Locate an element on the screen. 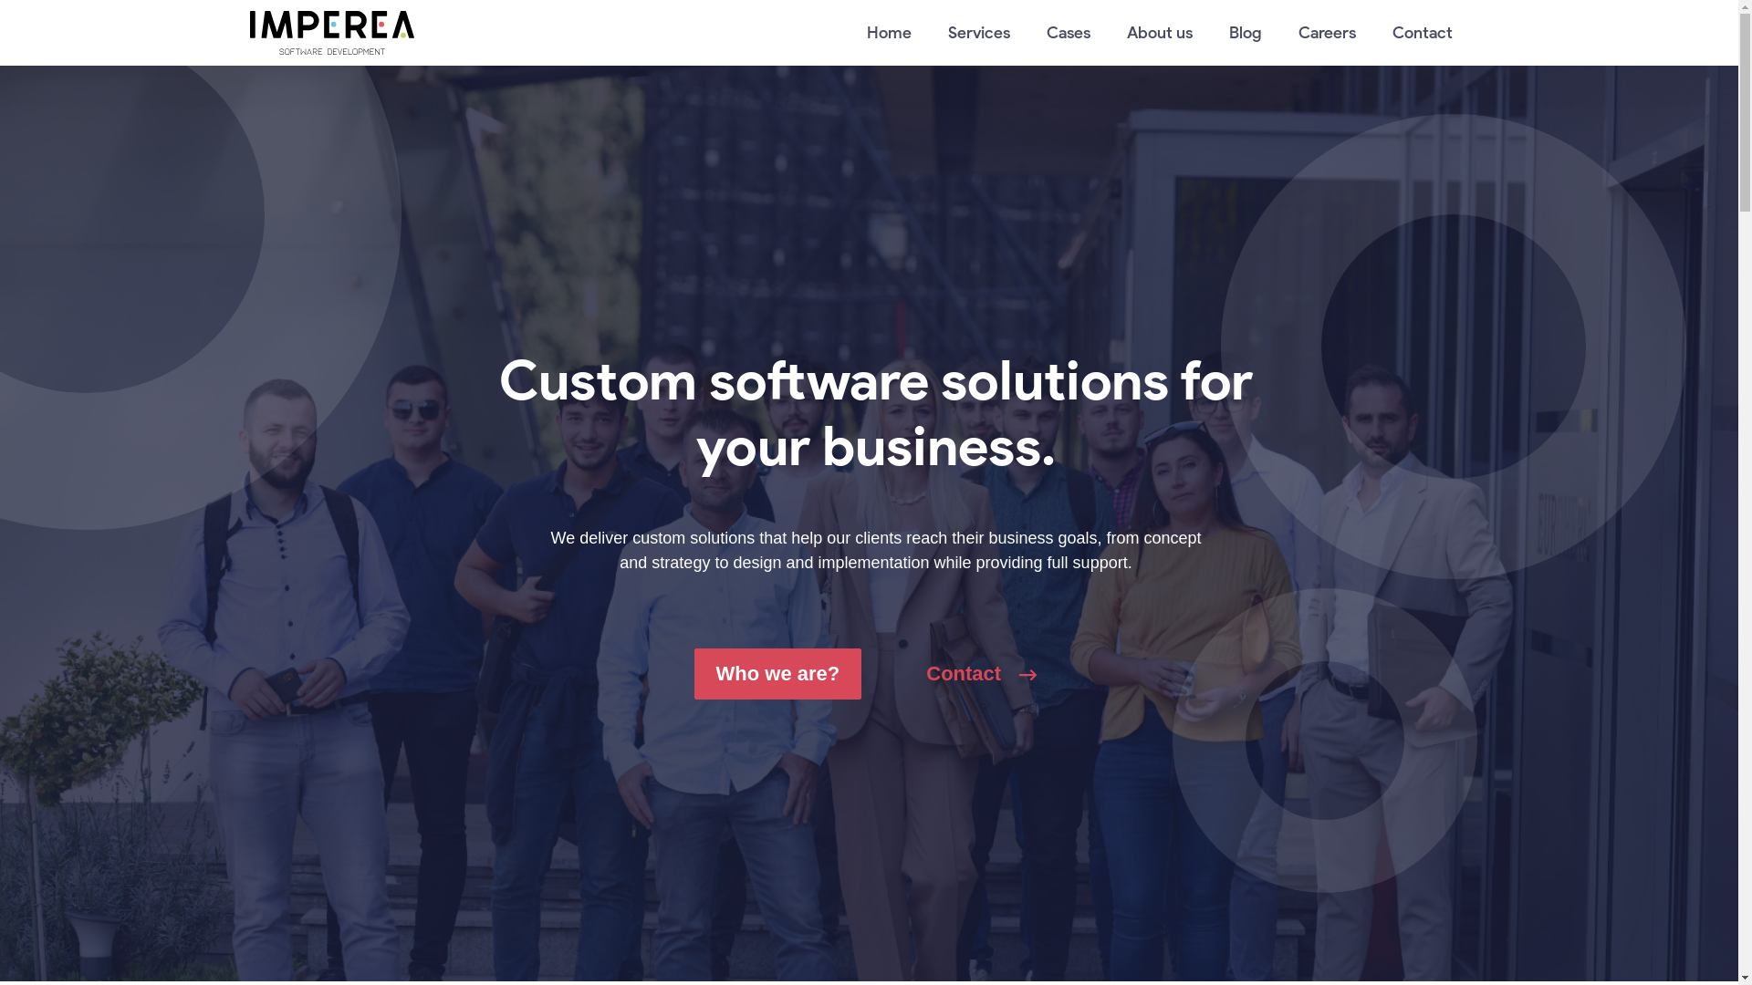 Image resolution: width=1752 pixels, height=985 pixels. Services is located at coordinates (978, 33).